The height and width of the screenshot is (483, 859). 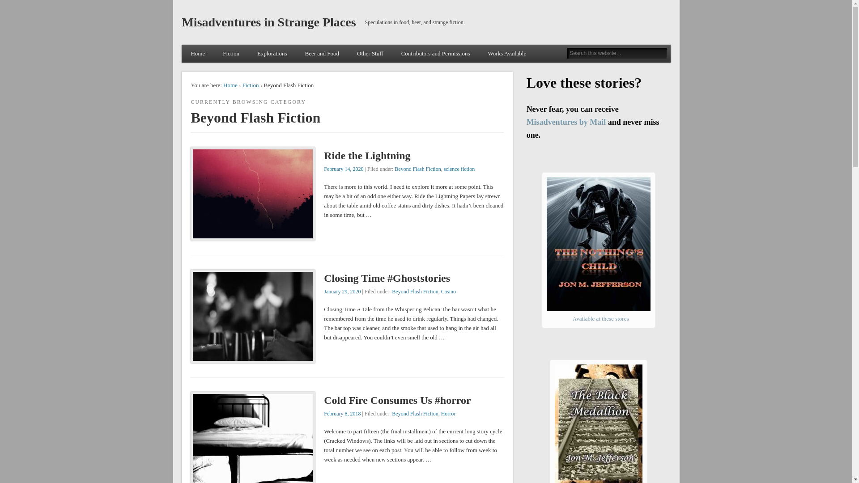 I want to click on Works Available, so click(x=507, y=54).